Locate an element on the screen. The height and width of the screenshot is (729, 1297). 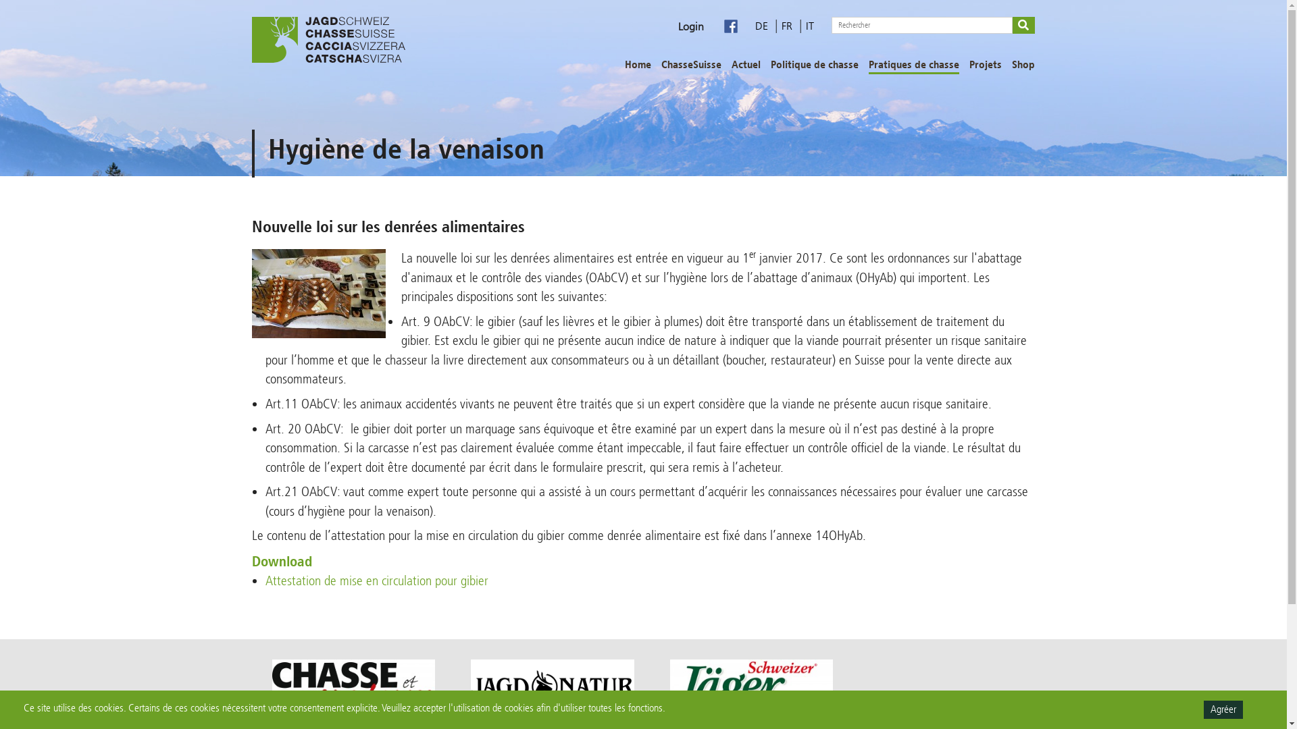
FR is located at coordinates (788, 26).